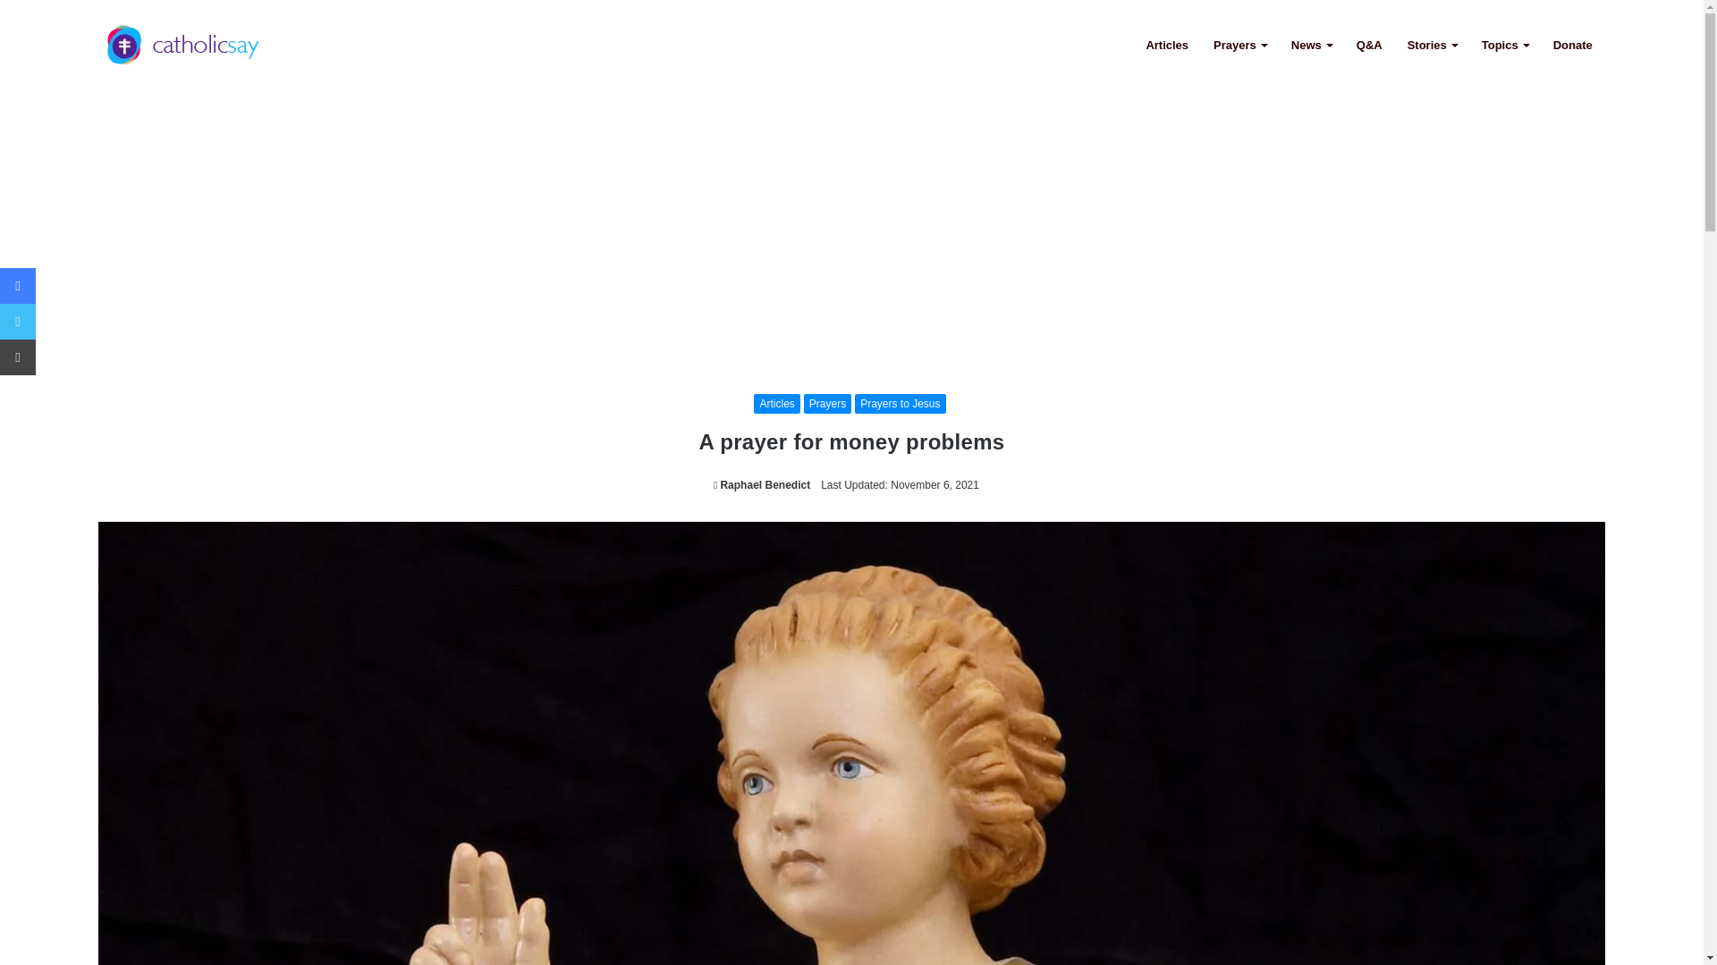 This screenshot has width=1717, height=965. I want to click on Print, so click(18, 357).